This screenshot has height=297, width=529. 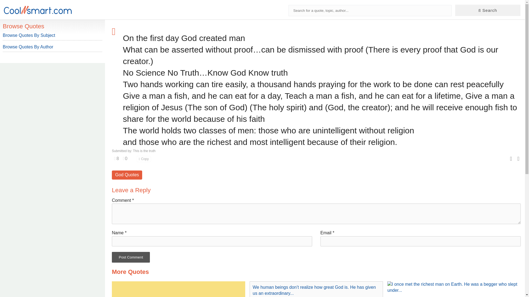 I want to click on Search, so click(x=488, y=10).